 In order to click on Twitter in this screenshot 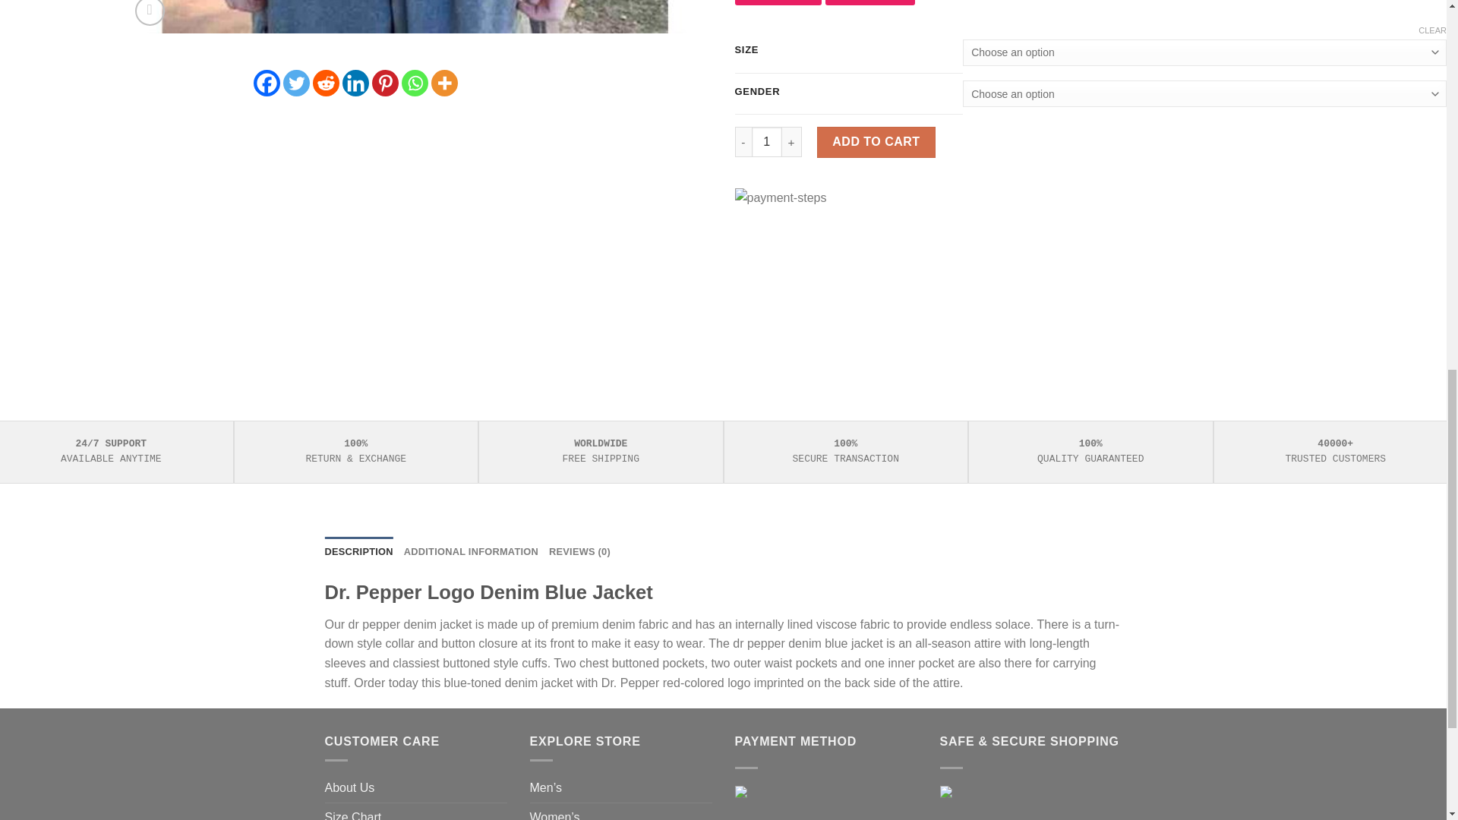, I will do `click(296, 83)`.